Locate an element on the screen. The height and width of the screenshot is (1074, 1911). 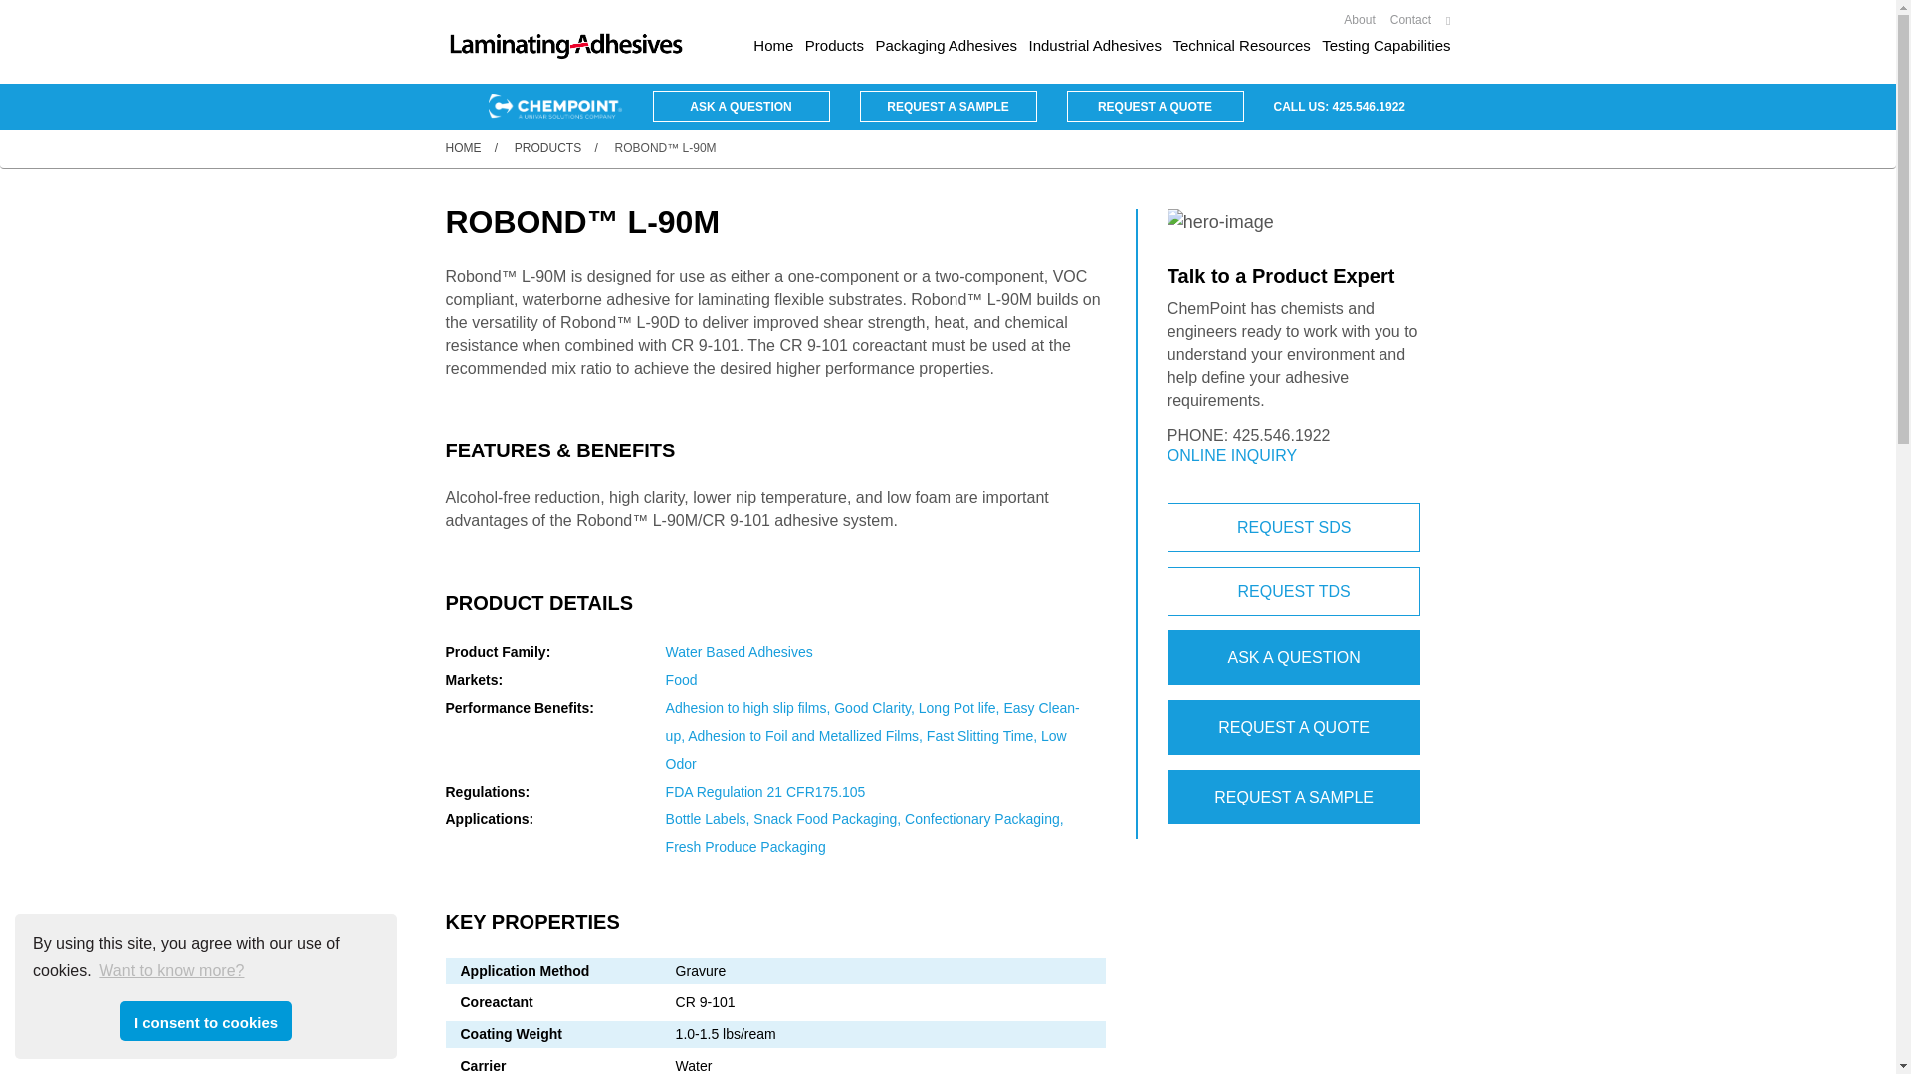
REQUEST A QUOTE is located at coordinates (1155, 106).